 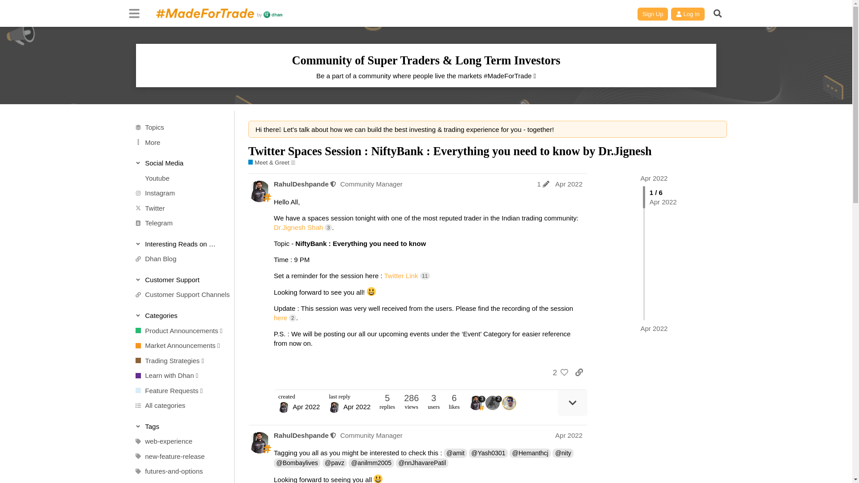 I want to click on Dhan Blog, so click(x=177, y=258).